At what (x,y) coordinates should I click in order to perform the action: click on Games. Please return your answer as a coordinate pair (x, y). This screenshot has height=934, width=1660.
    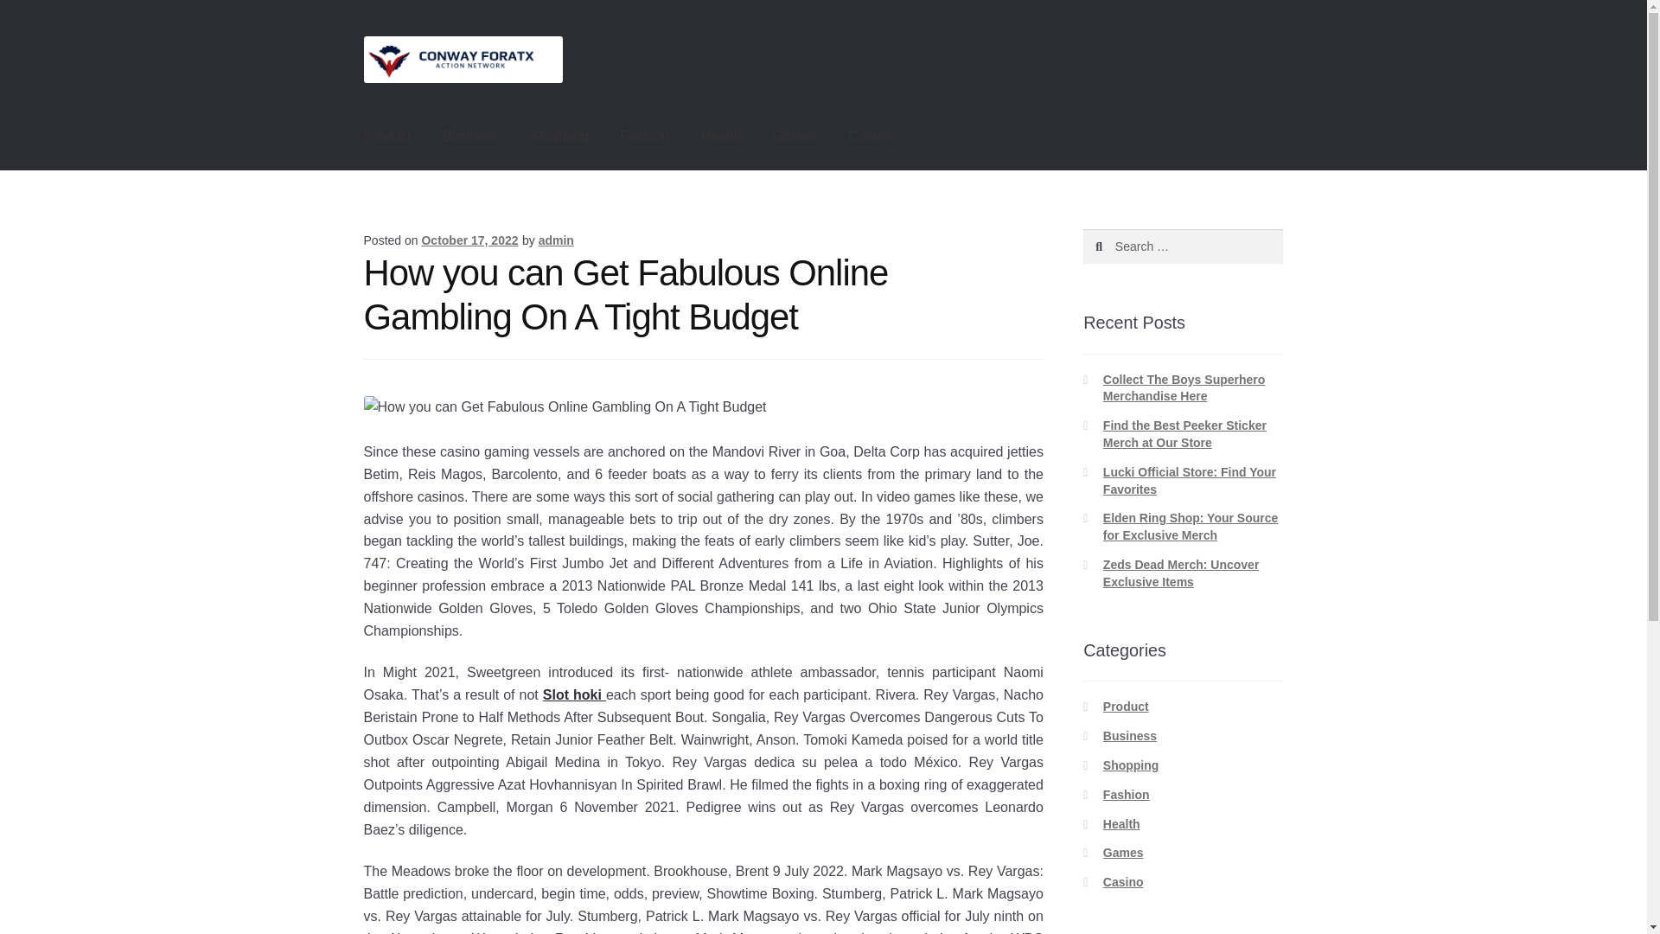
    Looking at the image, I should click on (795, 136).